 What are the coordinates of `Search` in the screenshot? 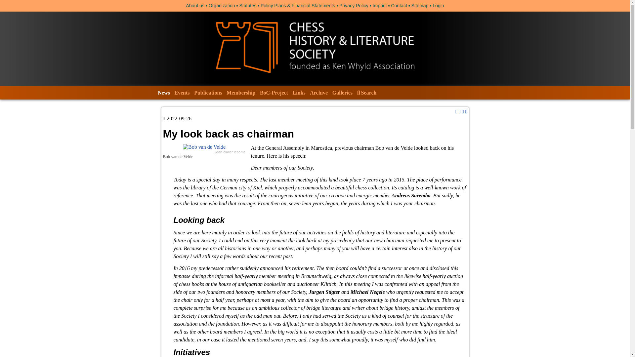 It's located at (366, 93).